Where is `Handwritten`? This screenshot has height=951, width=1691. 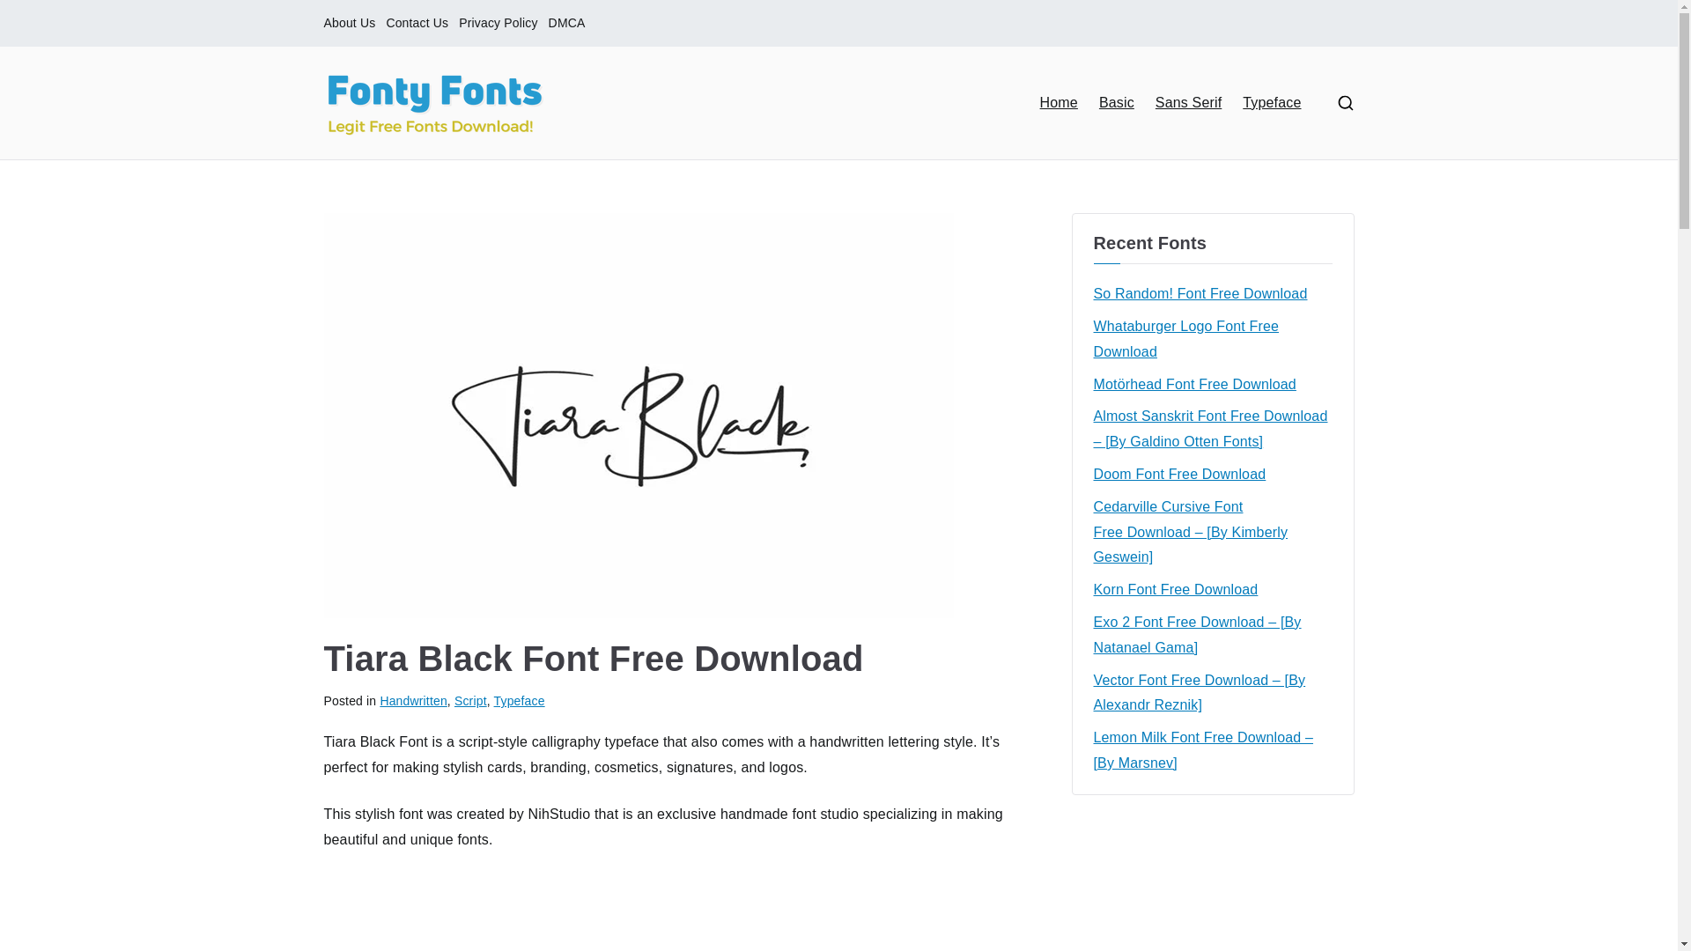 Handwritten is located at coordinates (412, 701).